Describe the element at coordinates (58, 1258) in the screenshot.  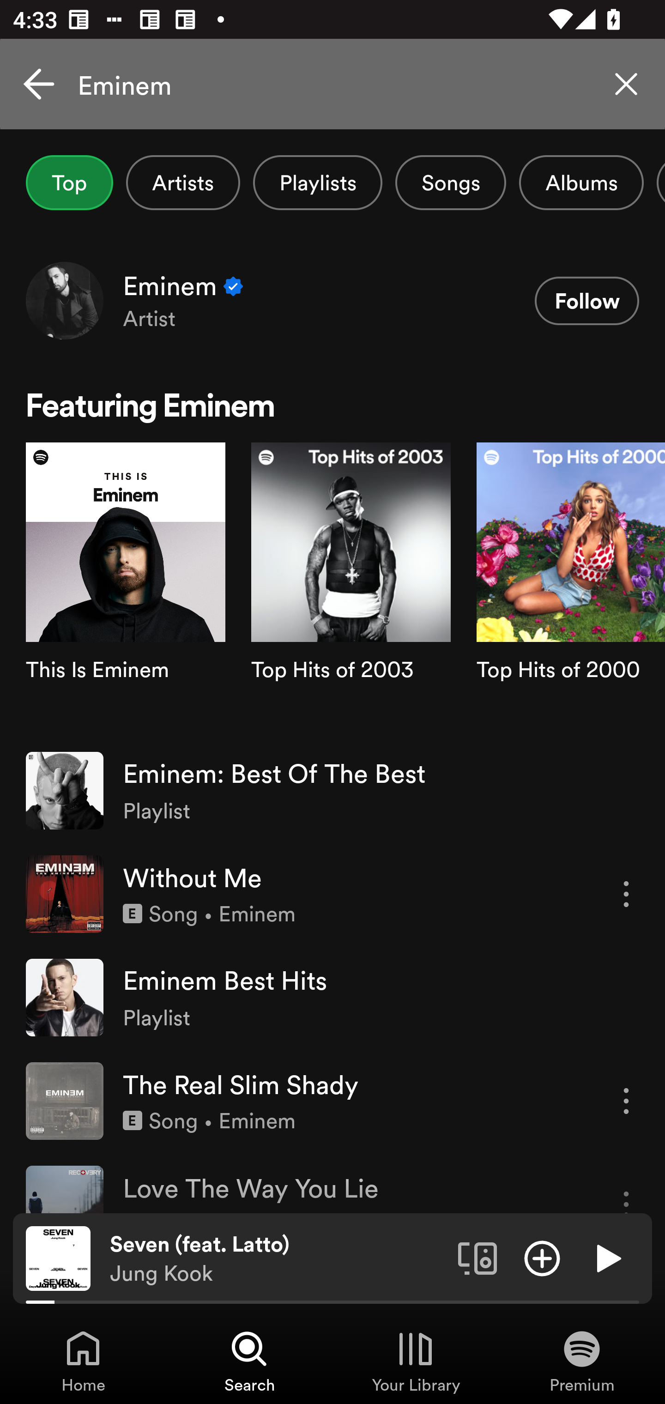
I see `The cover art of the currently playing track` at that location.